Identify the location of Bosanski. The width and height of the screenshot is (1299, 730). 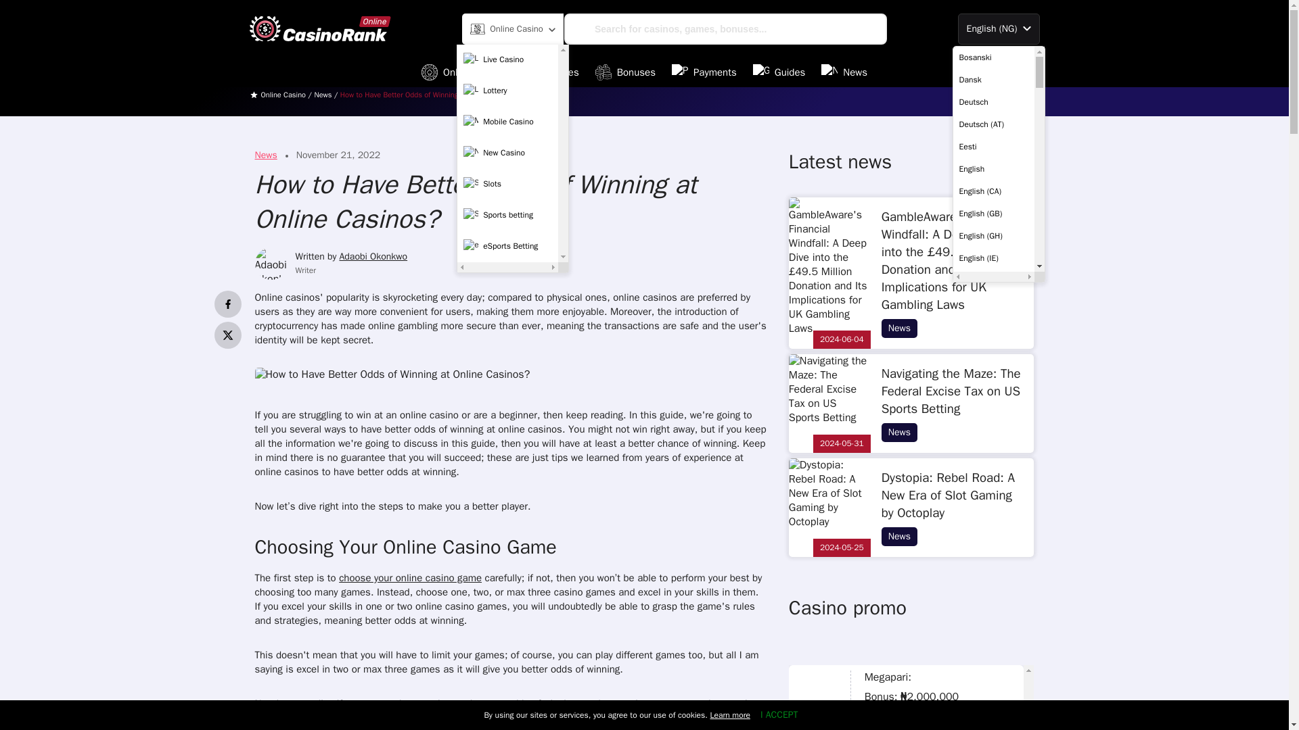
(993, 57).